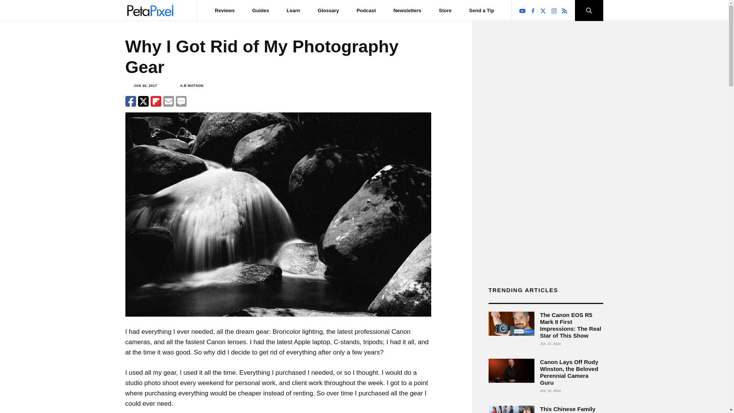  I want to click on Podcast, so click(366, 10).